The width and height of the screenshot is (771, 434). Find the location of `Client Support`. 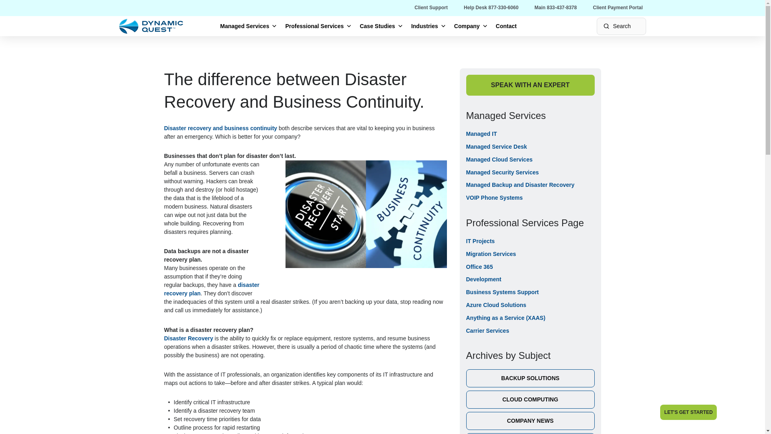

Client Support is located at coordinates (431, 7).